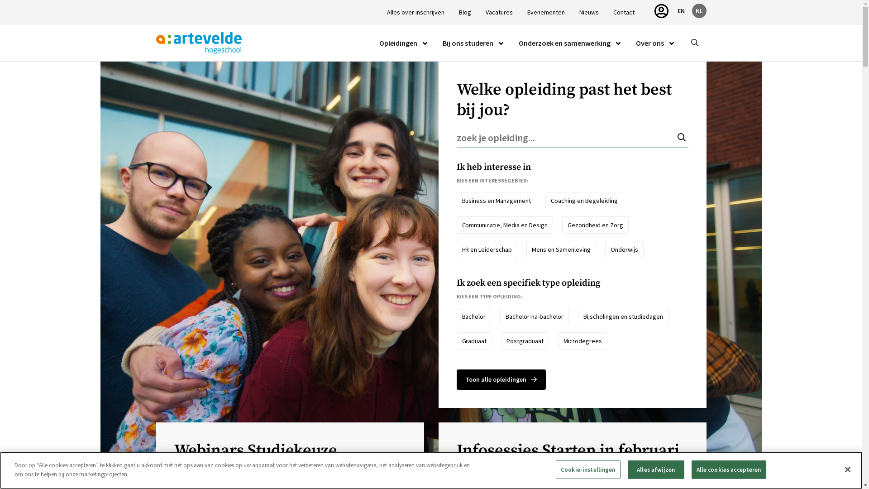 The image size is (869, 489). Describe the element at coordinates (572, 451) in the screenshot. I see `Infosessies Starten in februari` at that location.